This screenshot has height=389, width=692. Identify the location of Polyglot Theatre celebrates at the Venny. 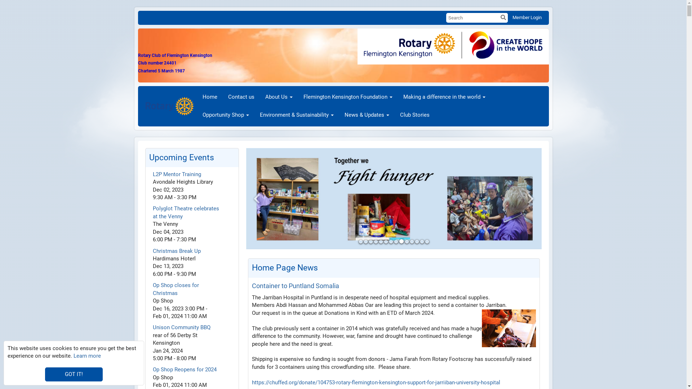
(186, 213).